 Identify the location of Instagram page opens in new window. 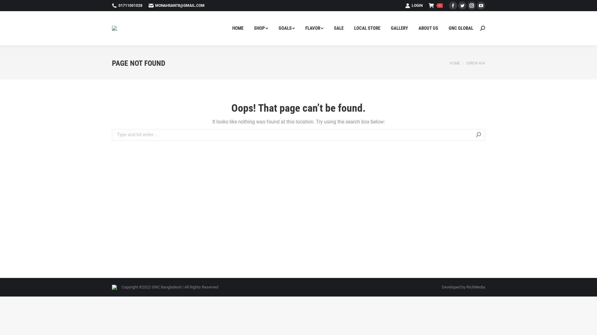
(472, 6).